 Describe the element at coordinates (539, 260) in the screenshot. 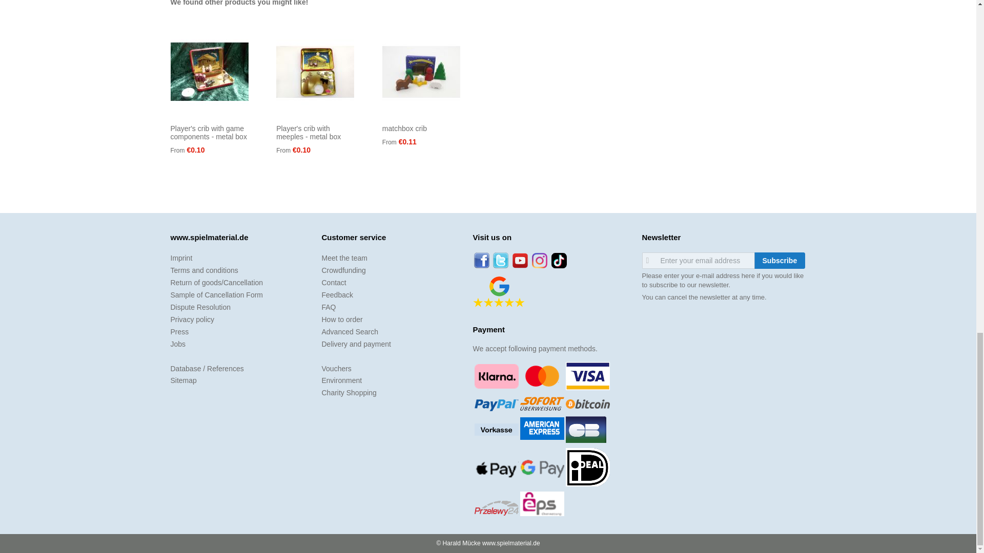

I see `Instagram` at that location.